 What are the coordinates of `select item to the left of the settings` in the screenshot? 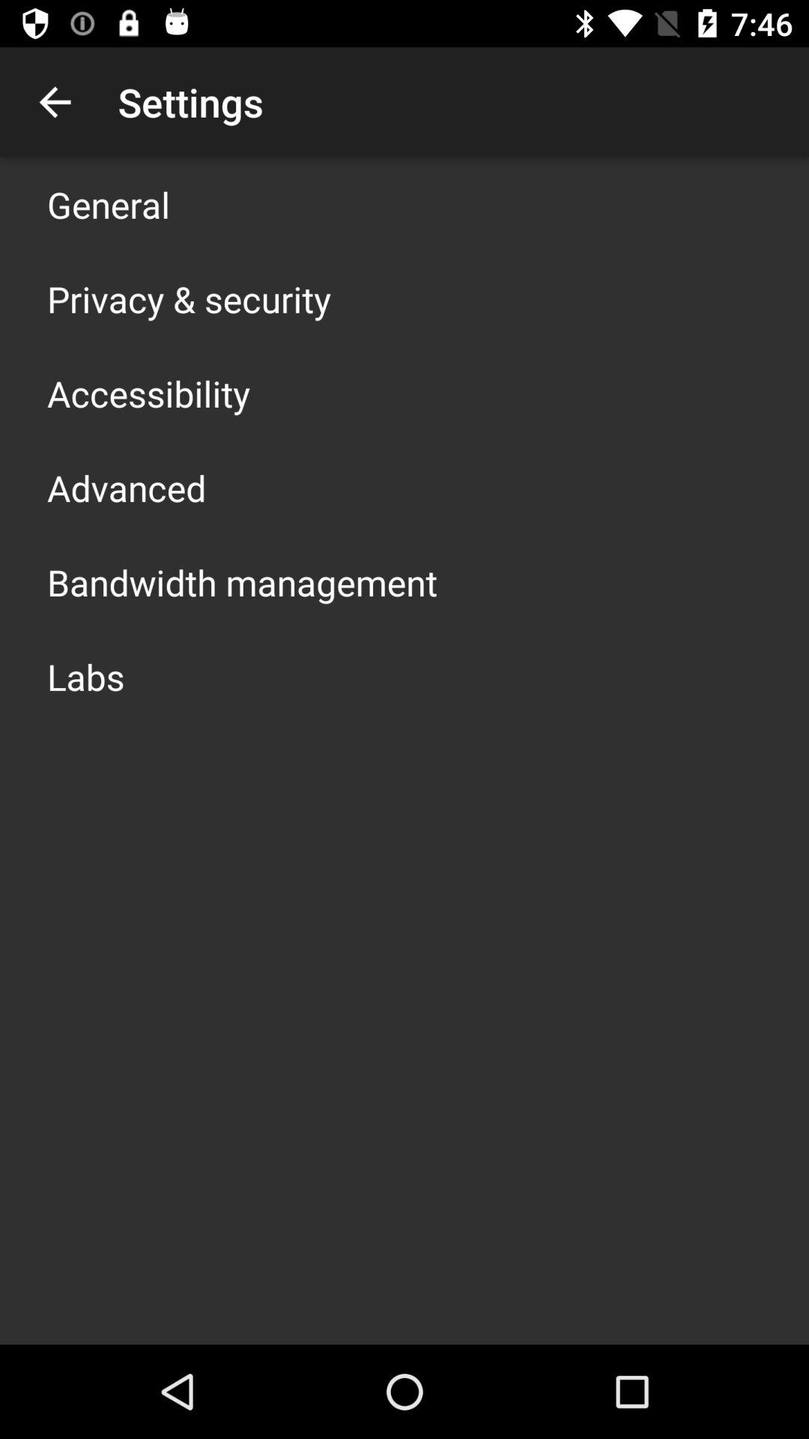 It's located at (55, 102).